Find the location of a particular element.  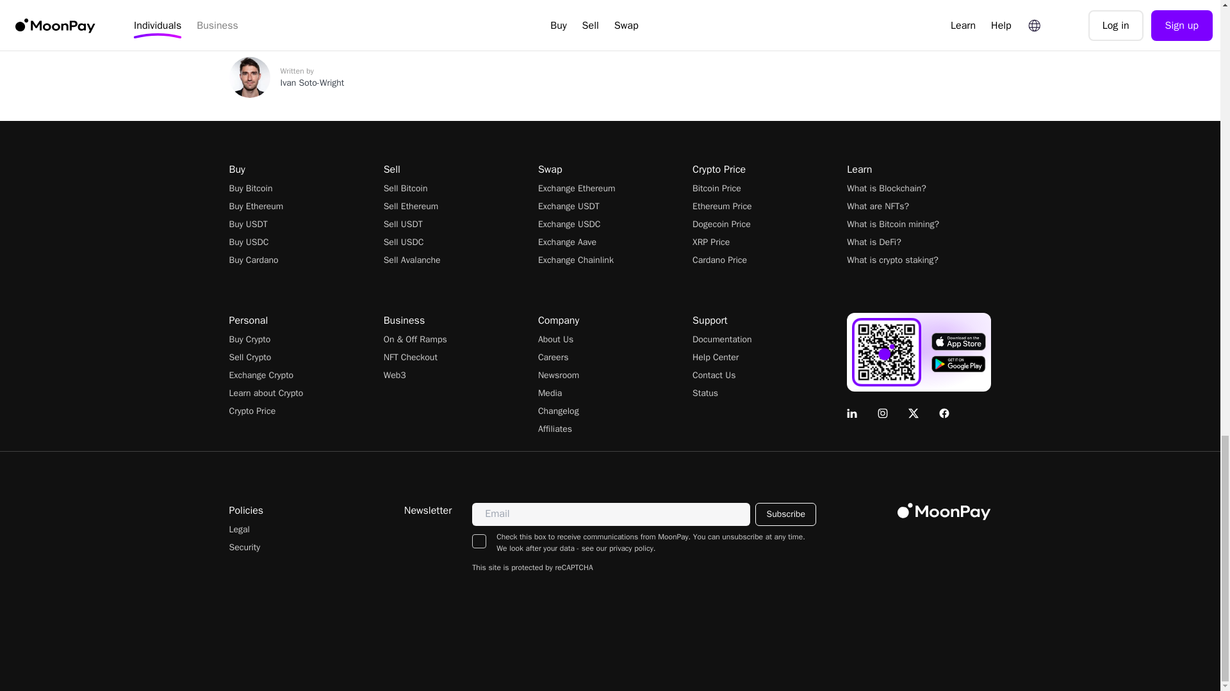

Sell USDT is located at coordinates (455, 224).